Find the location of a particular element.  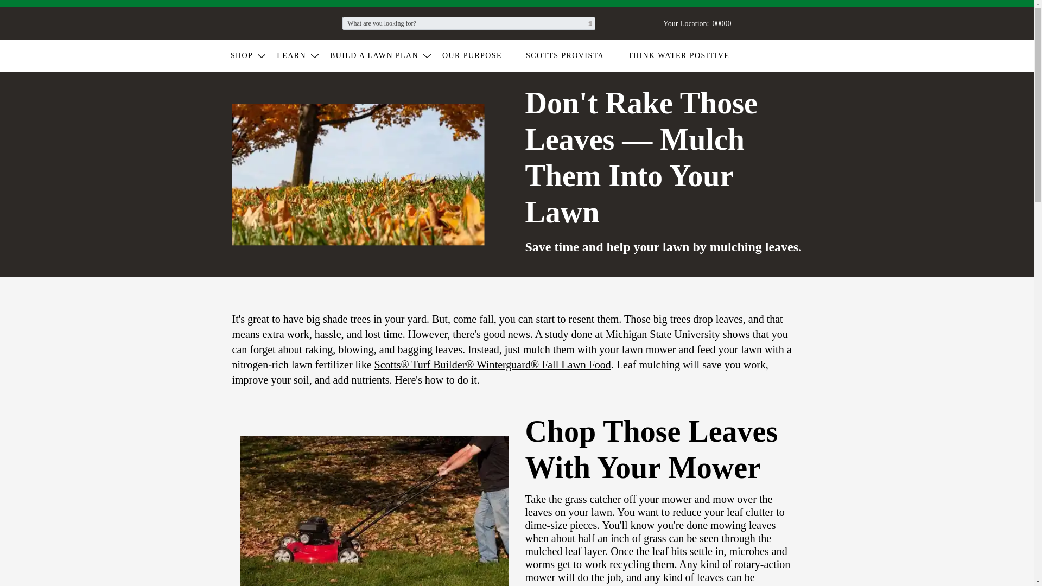

SHOP is located at coordinates (249, 55).